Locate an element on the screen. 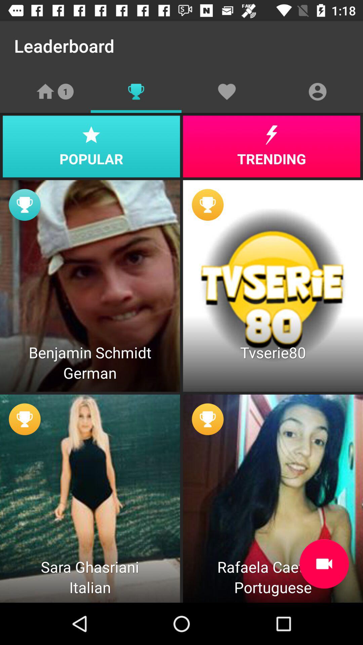 The height and width of the screenshot is (645, 363). go to camera is located at coordinates (324, 564).